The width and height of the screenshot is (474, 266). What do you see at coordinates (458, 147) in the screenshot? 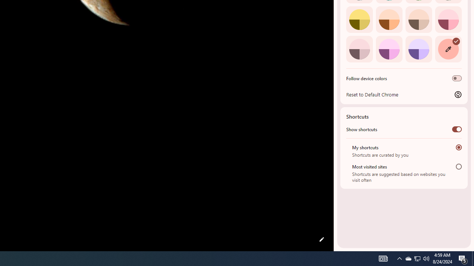
I see `My shortcuts` at bounding box center [458, 147].